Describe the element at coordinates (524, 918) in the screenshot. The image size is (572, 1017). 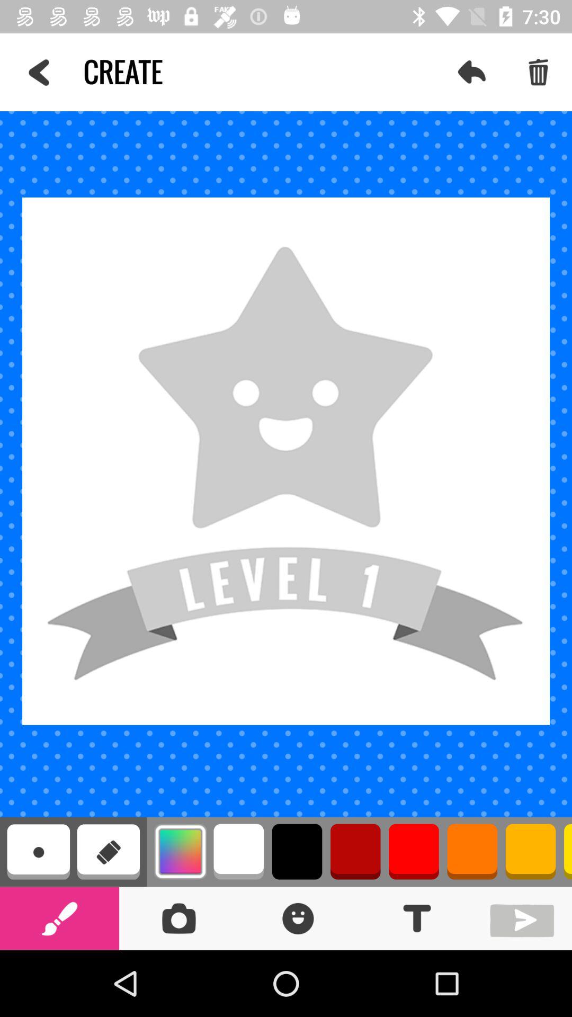
I see `add media` at that location.